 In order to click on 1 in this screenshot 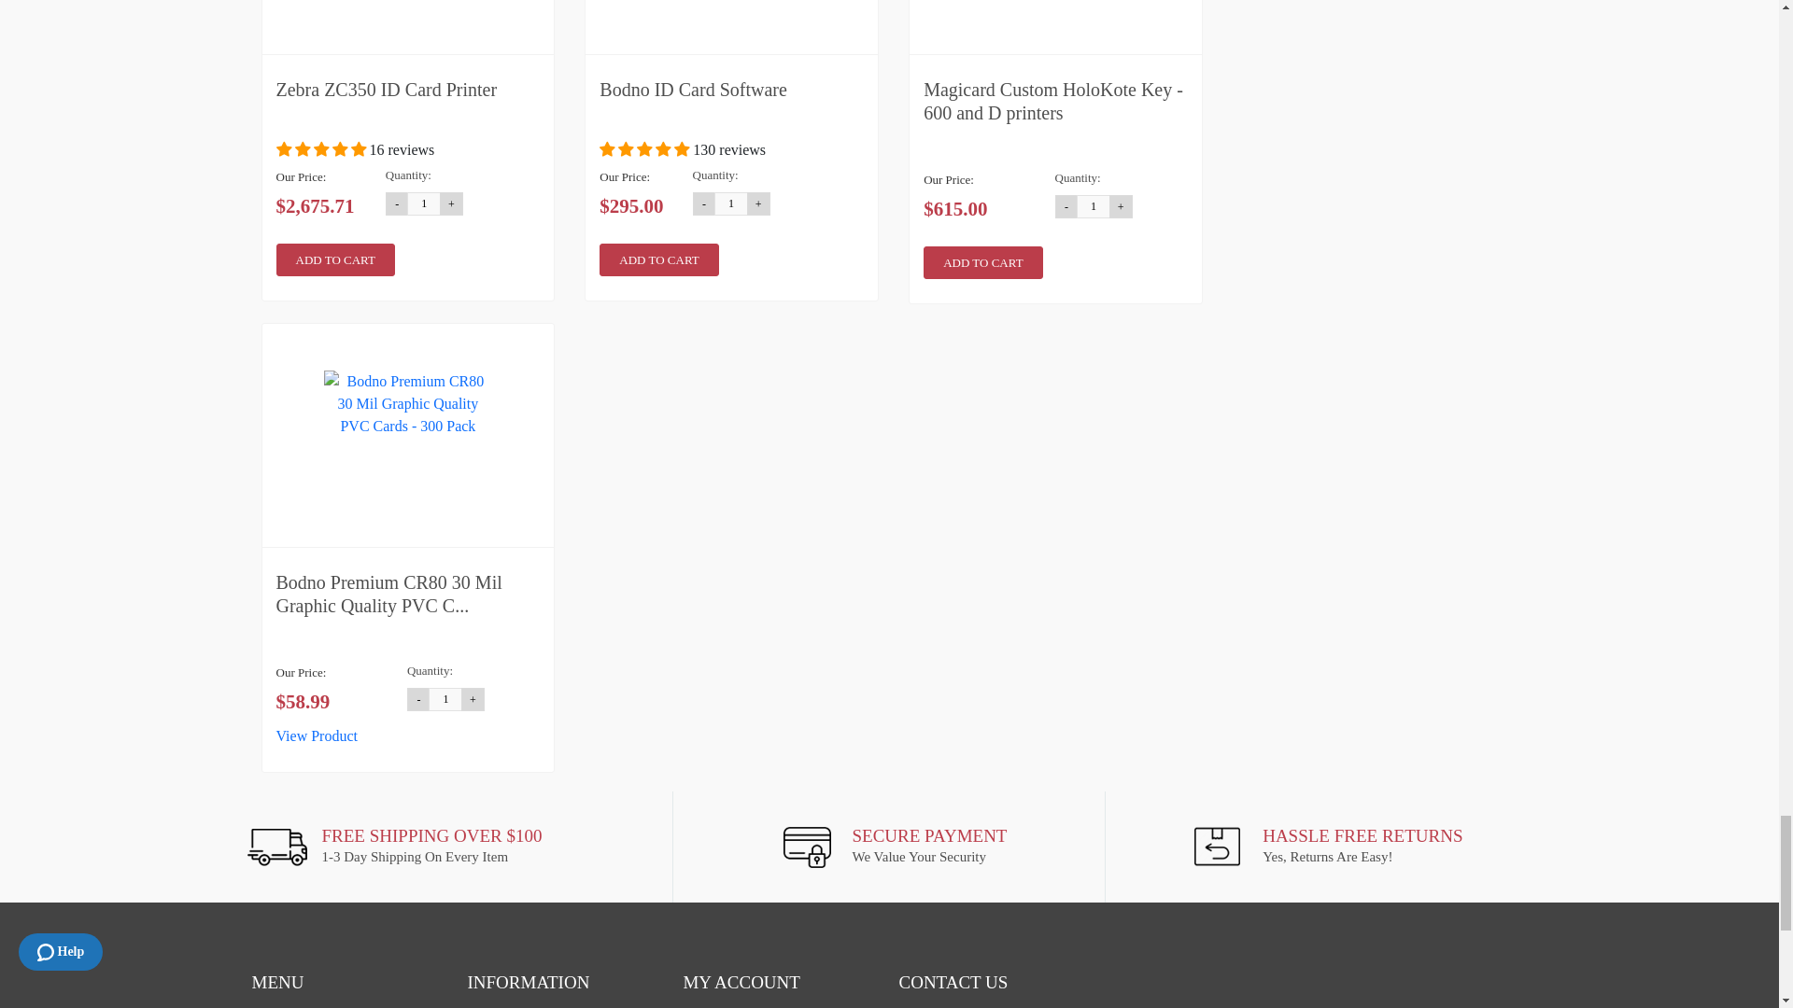, I will do `click(731, 203)`.